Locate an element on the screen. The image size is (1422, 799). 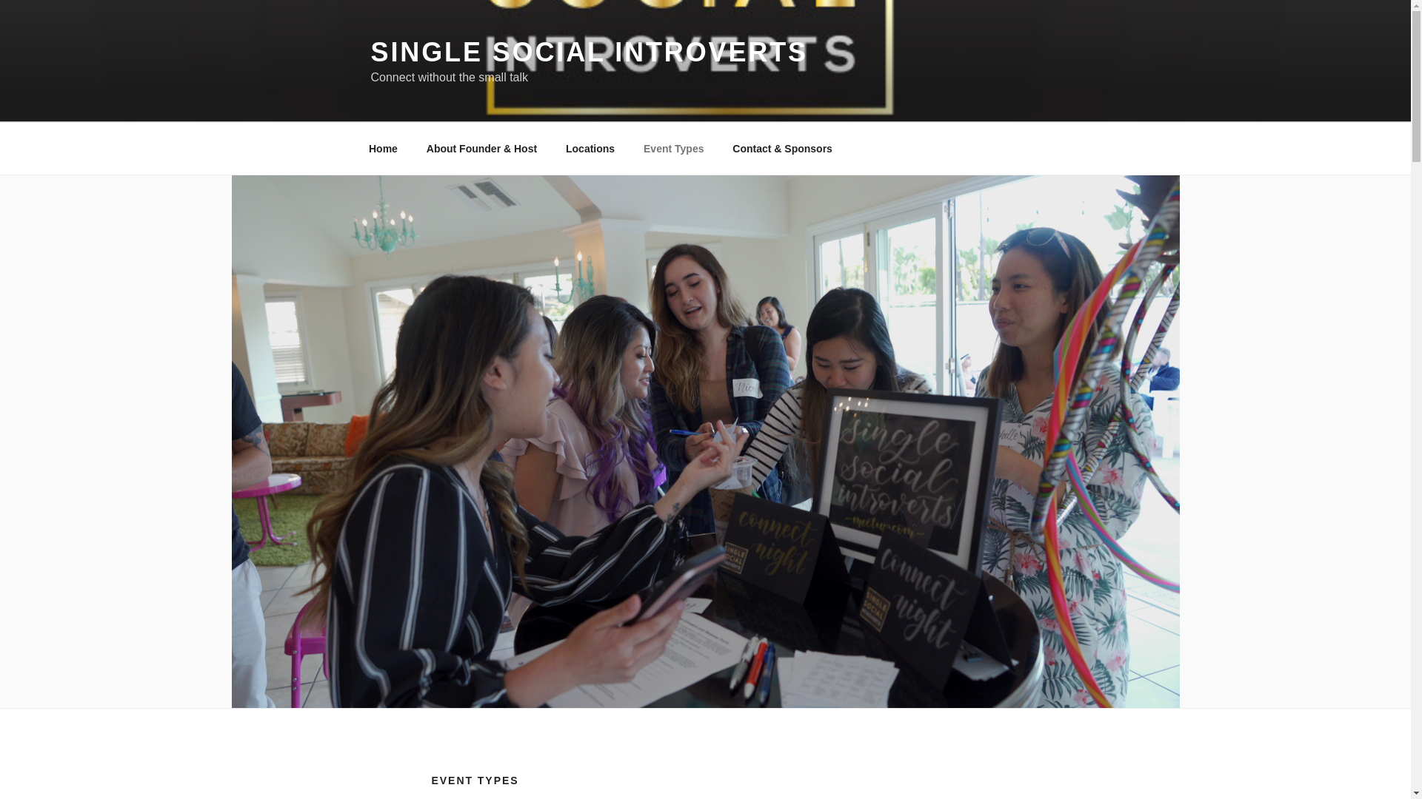
Home is located at coordinates (383, 148).